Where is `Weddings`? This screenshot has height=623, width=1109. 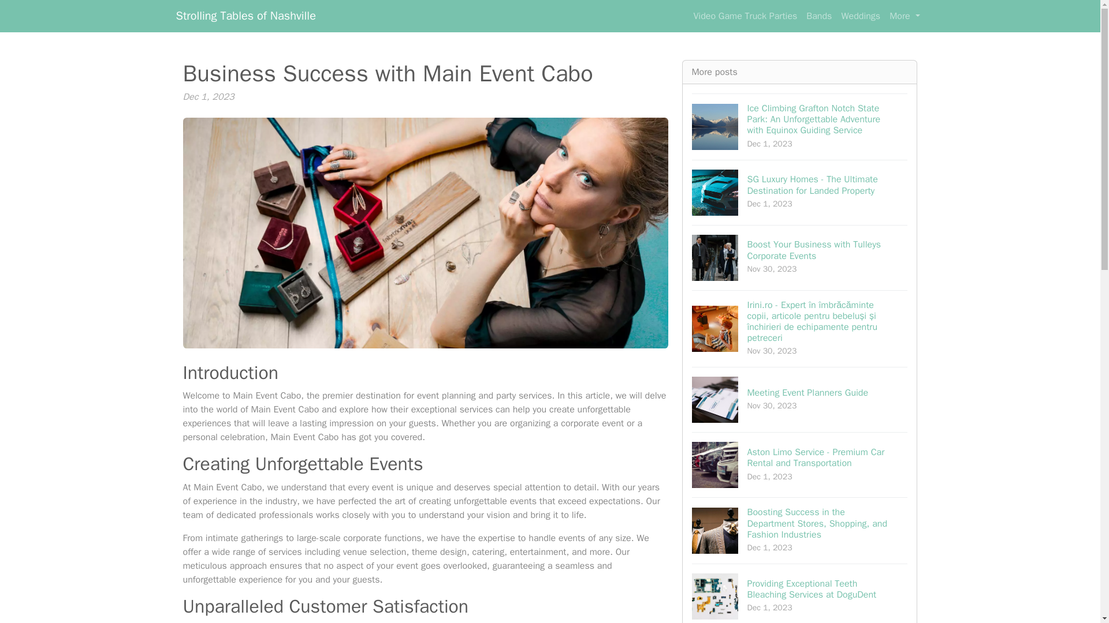 Weddings is located at coordinates (861, 16).